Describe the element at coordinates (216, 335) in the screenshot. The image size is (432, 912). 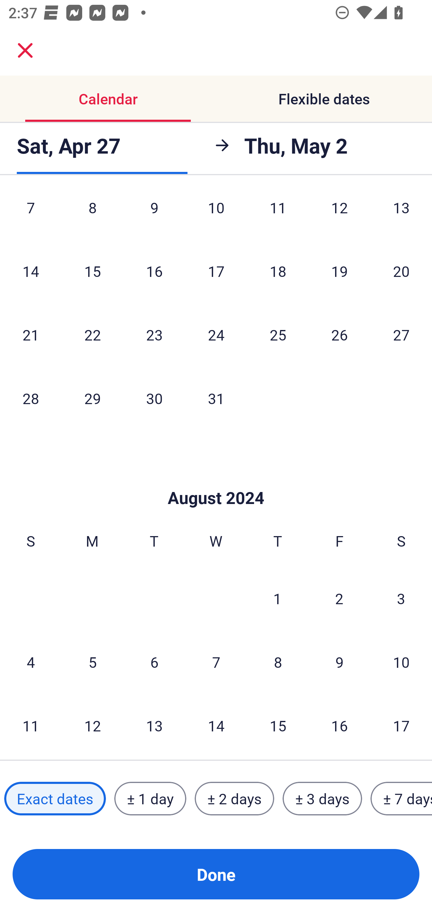
I see `24 Wednesday, July 24, 2024` at that location.